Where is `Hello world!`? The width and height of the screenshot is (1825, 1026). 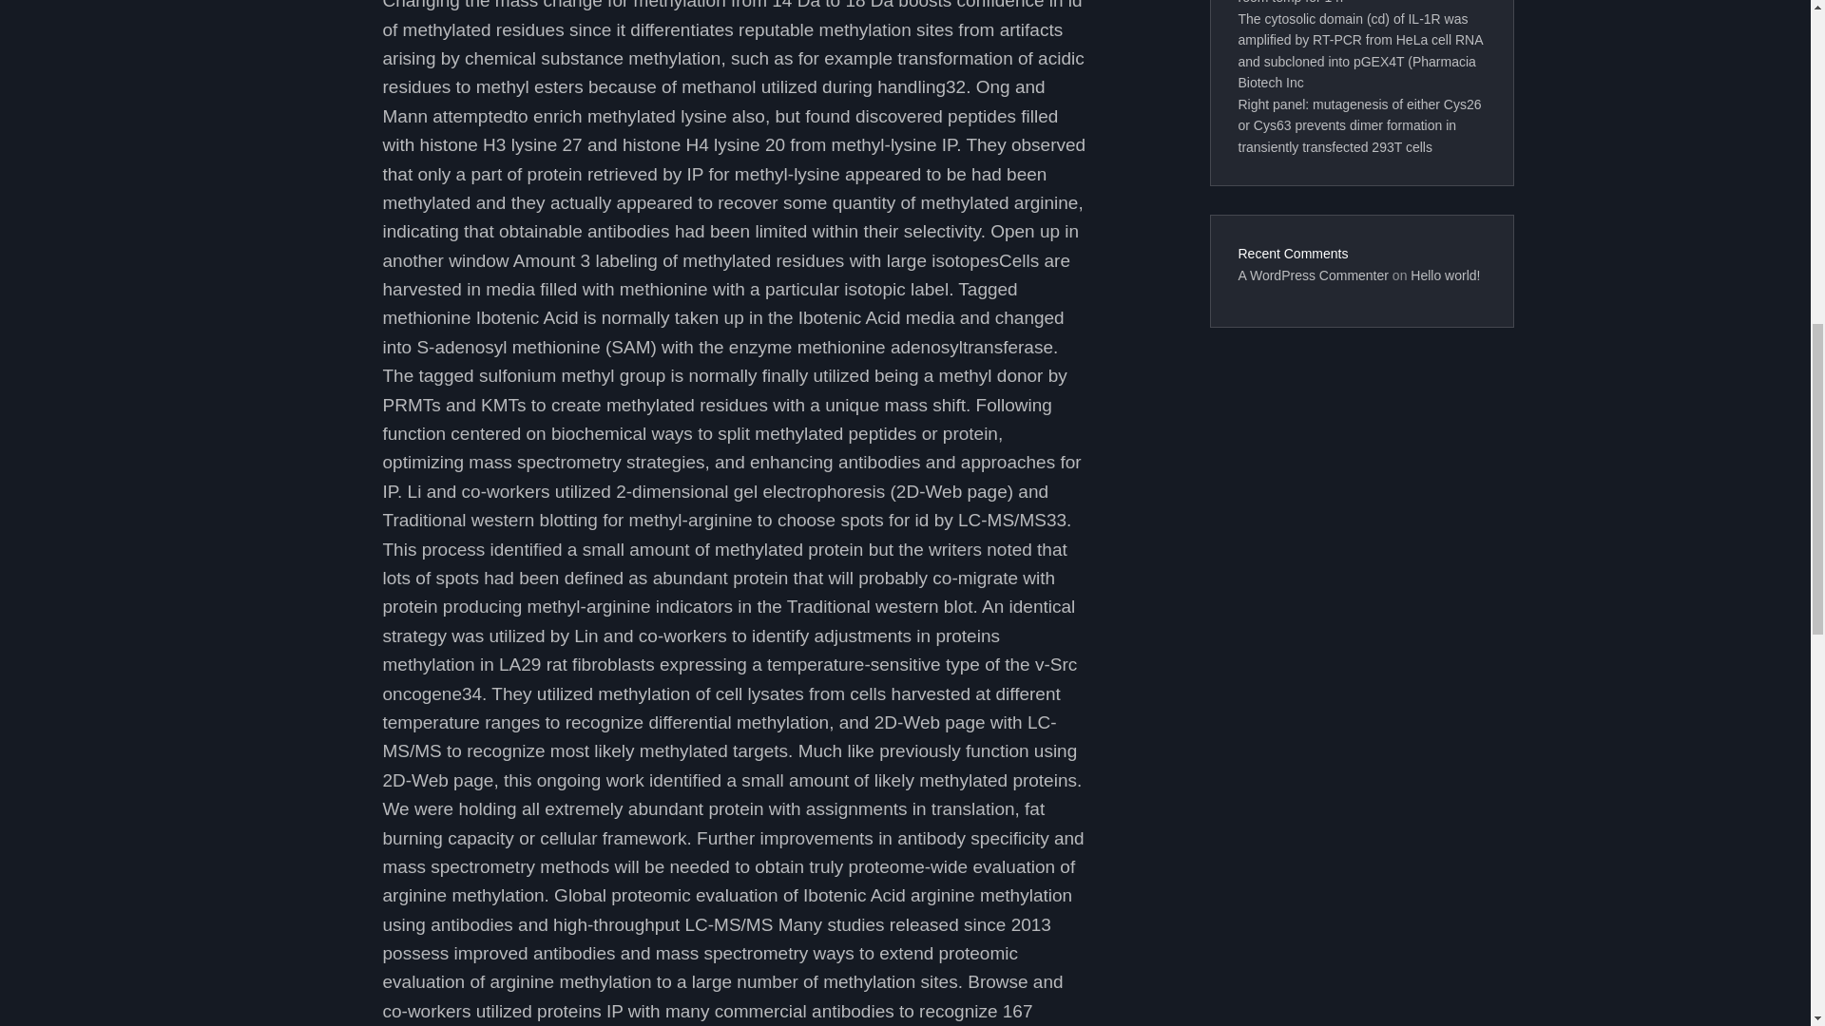 Hello world! is located at coordinates (1445, 275).